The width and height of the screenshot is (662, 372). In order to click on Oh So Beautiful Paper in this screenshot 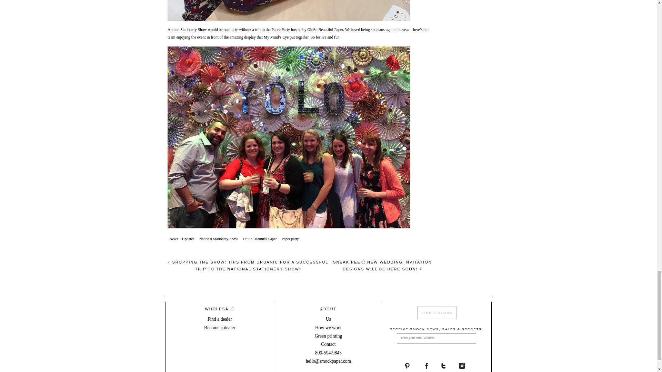, I will do `click(325, 30)`.